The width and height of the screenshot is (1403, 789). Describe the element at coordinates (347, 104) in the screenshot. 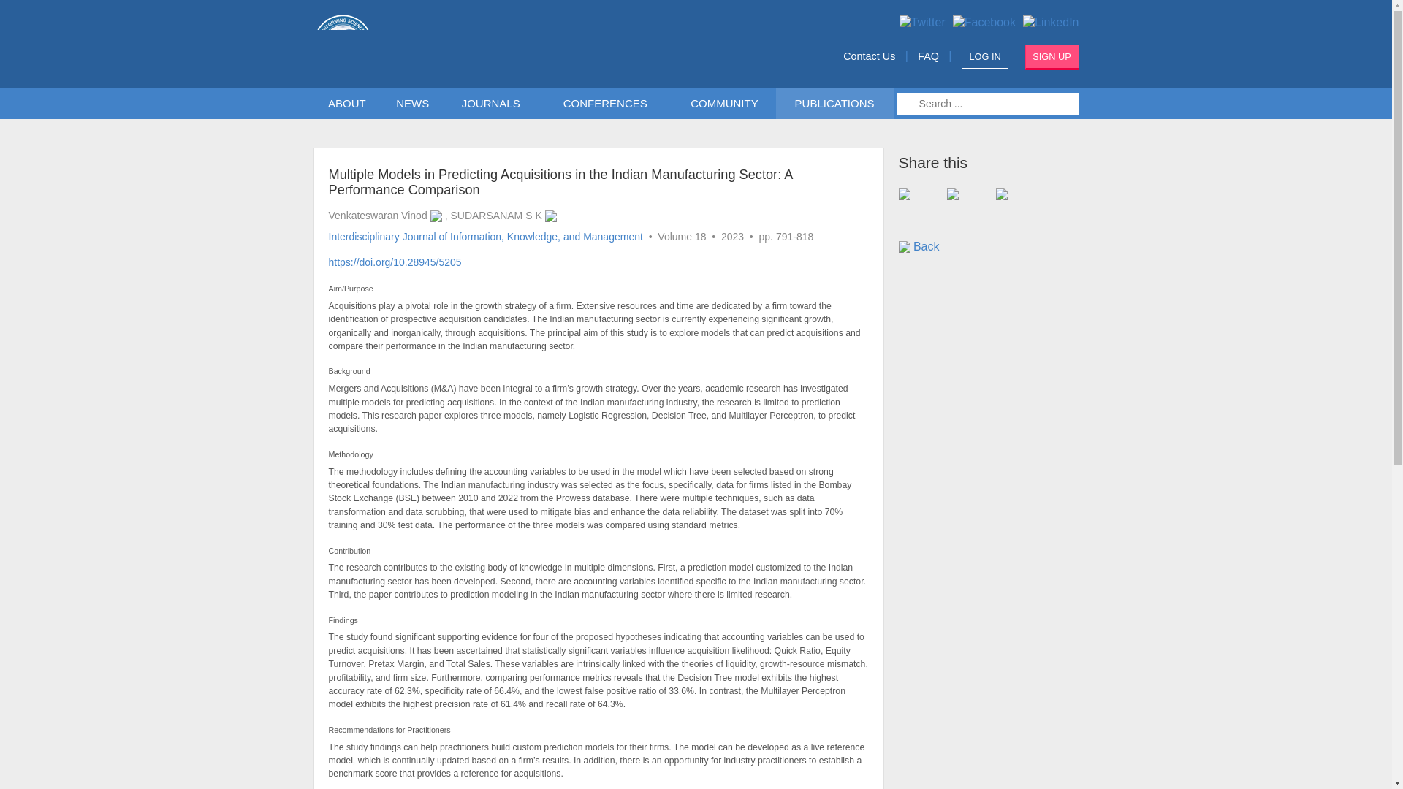

I see `ABOUT` at that location.